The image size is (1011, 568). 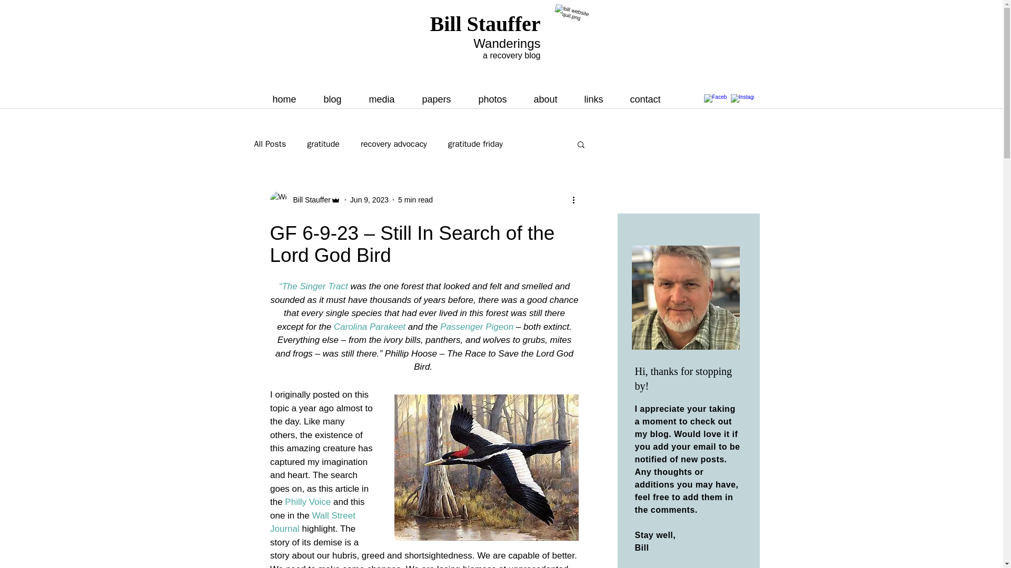 What do you see at coordinates (388, 99) in the screenshot?
I see `media` at bounding box center [388, 99].